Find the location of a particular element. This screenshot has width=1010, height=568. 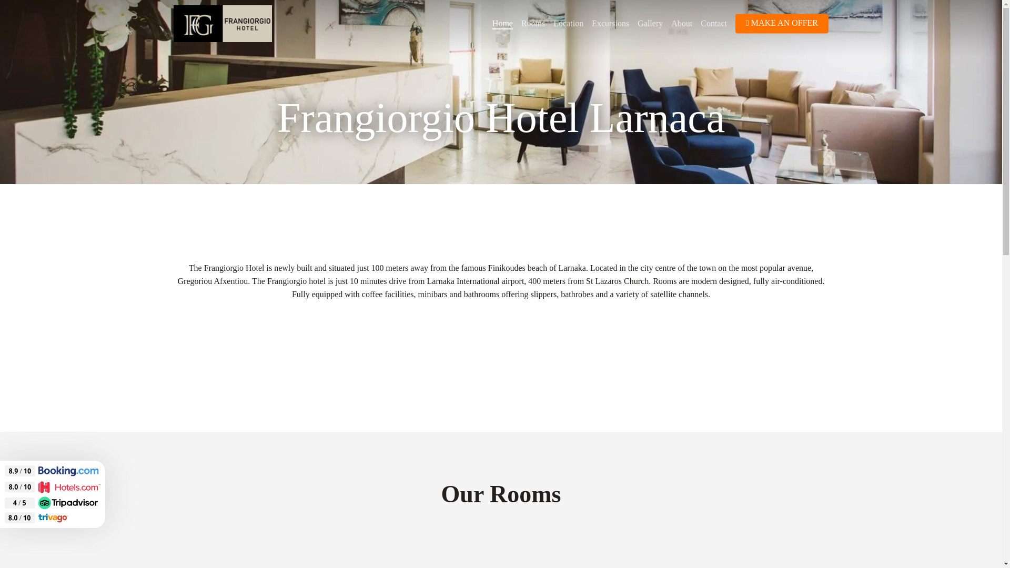

Home is located at coordinates (503, 23).